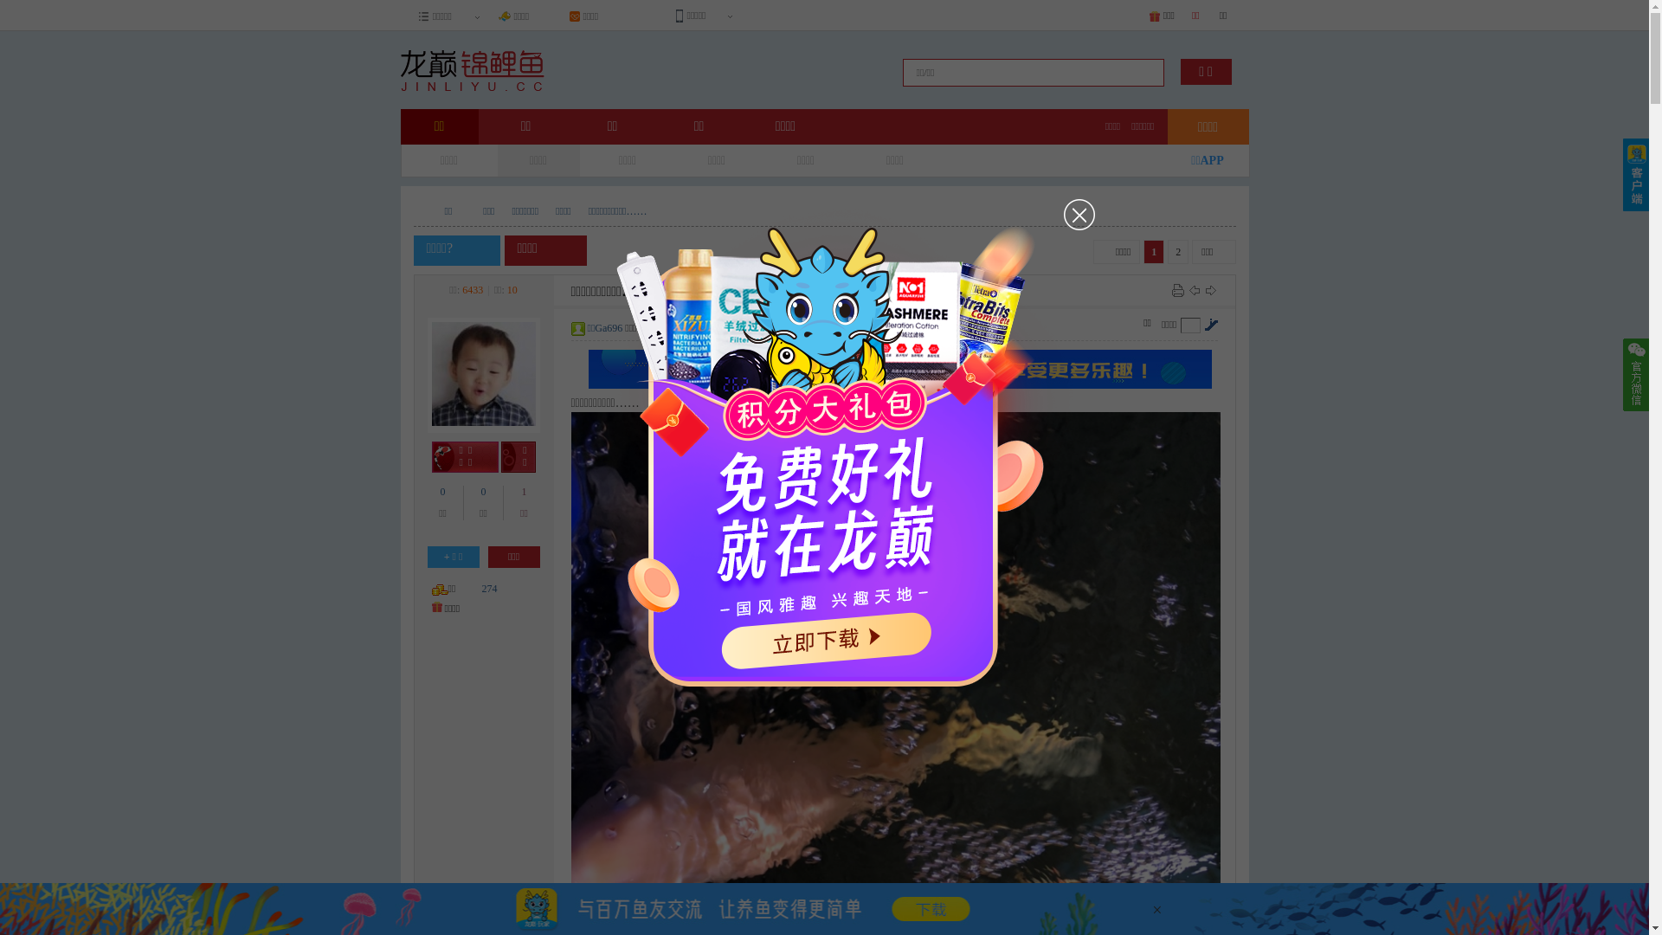 This screenshot has height=935, width=1662. Describe the element at coordinates (443, 492) in the screenshot. I see `0` at that location.